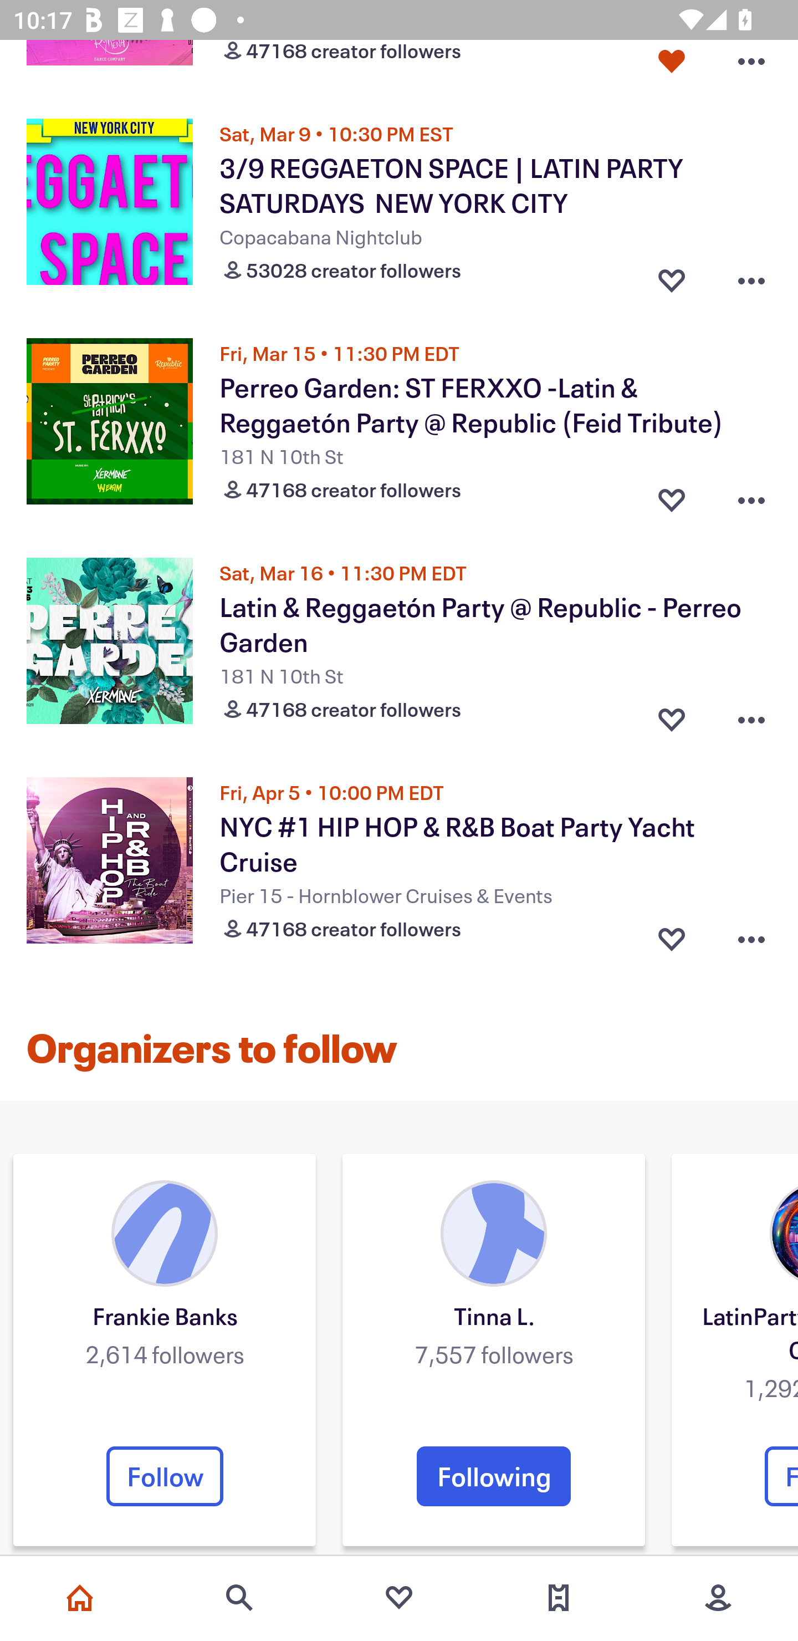  Describe the element at coordinates (493, 1476) in the screenshot. I see `Following Organizer's follow button` at that location.